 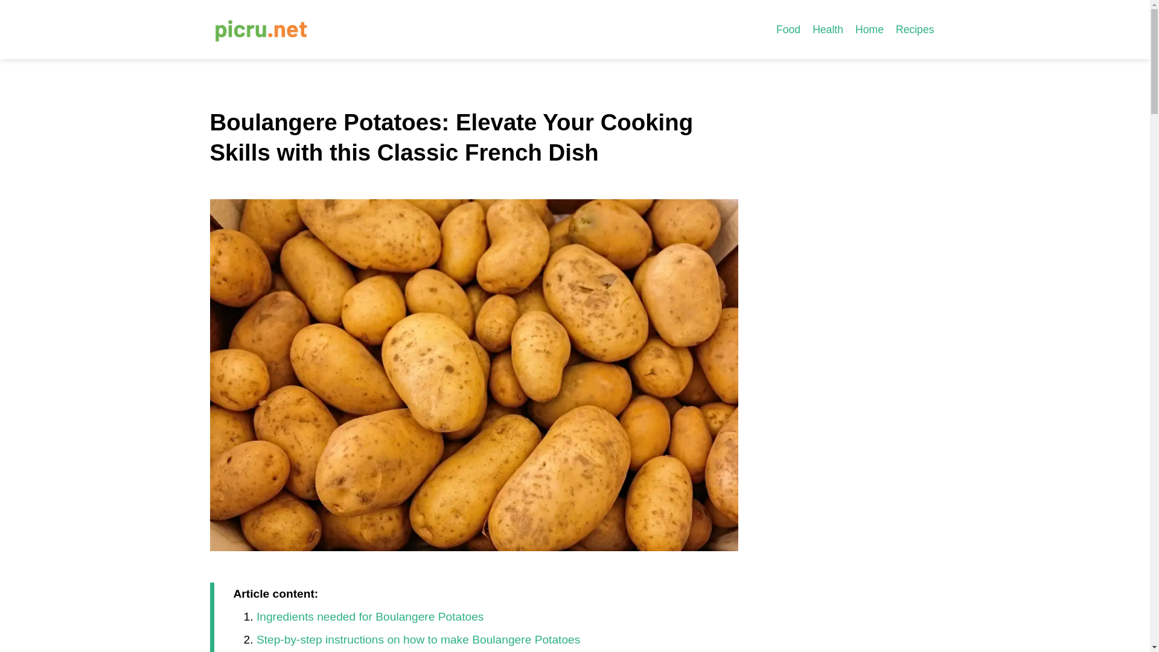 I want to click on Step-by-step instructions on how to make Boulangere Potatoes, so click(x=418, y=639).